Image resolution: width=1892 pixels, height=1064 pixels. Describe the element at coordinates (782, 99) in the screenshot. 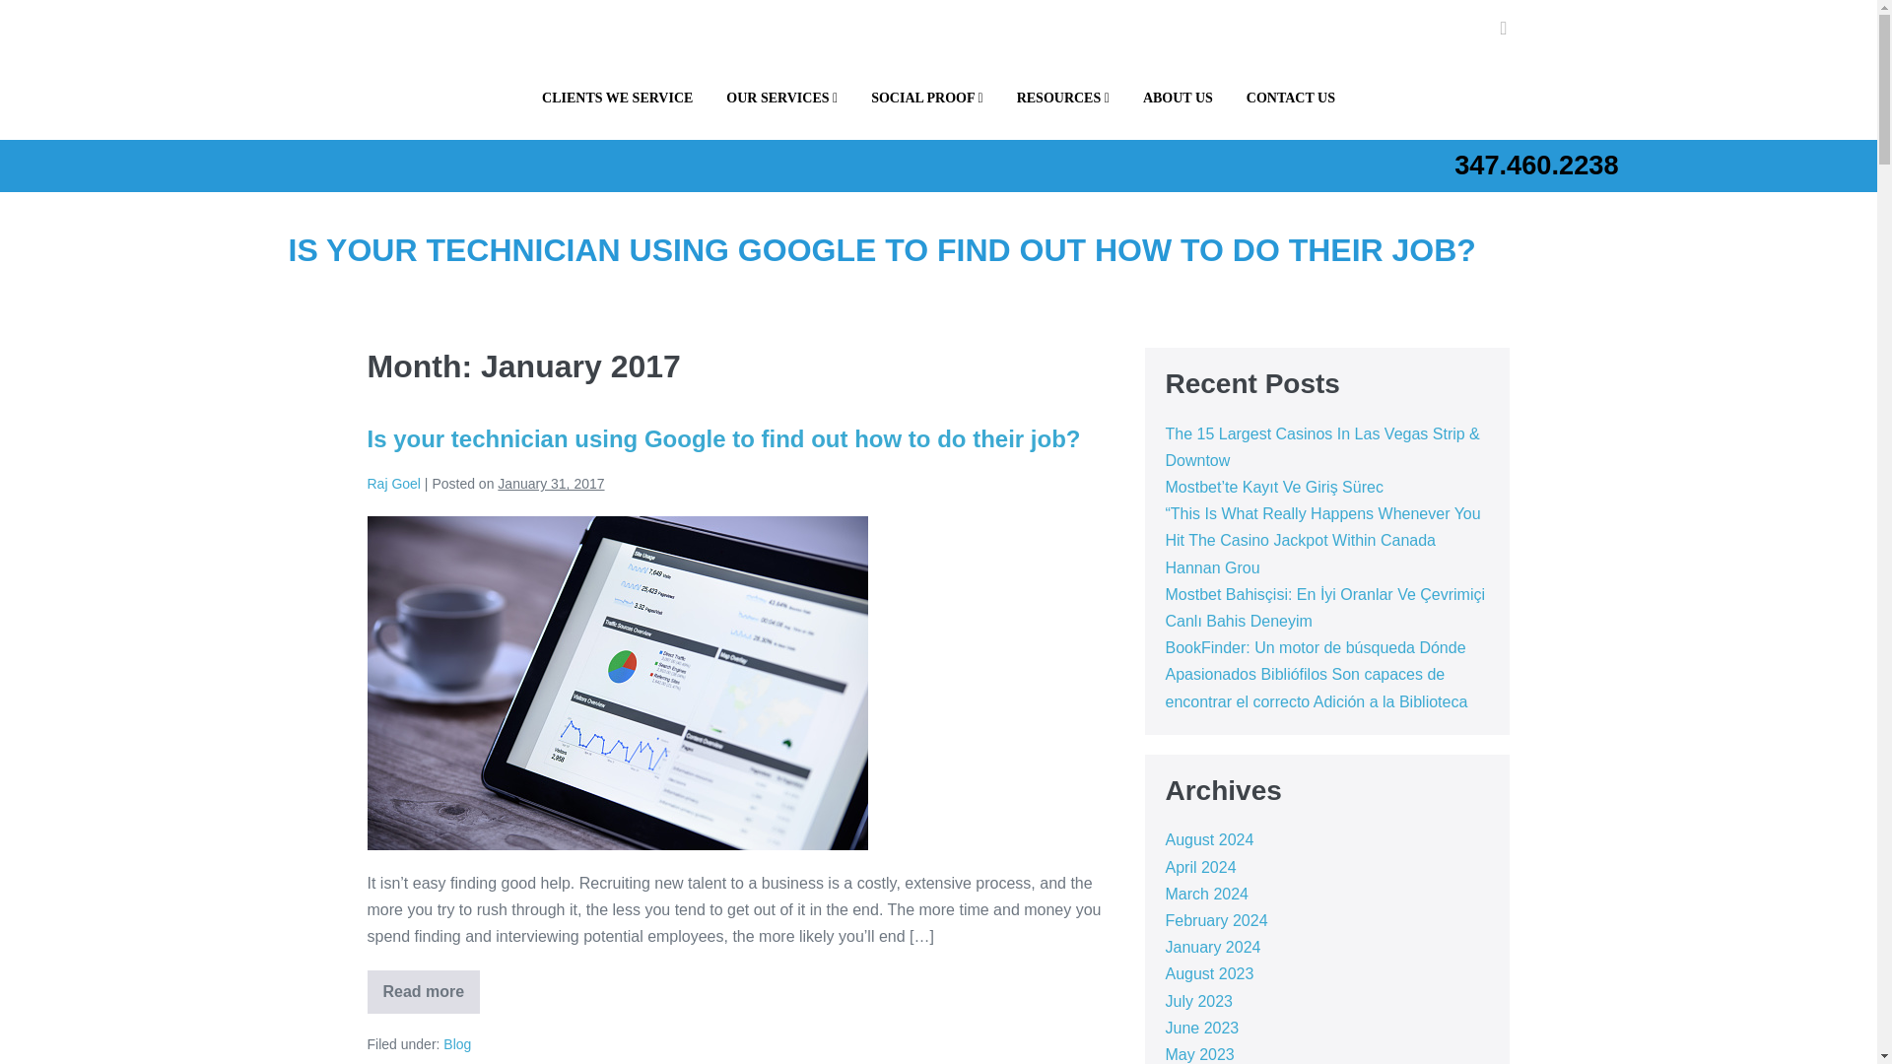

I see `OUR SERVICES` at that location.